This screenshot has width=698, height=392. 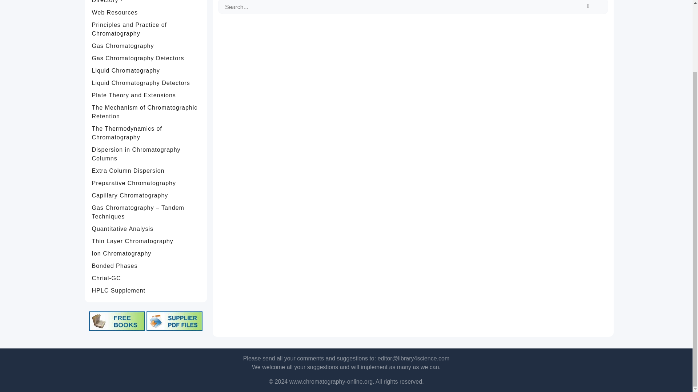 I want to click on Quantitative Analysis, so click(x=146, y=229).